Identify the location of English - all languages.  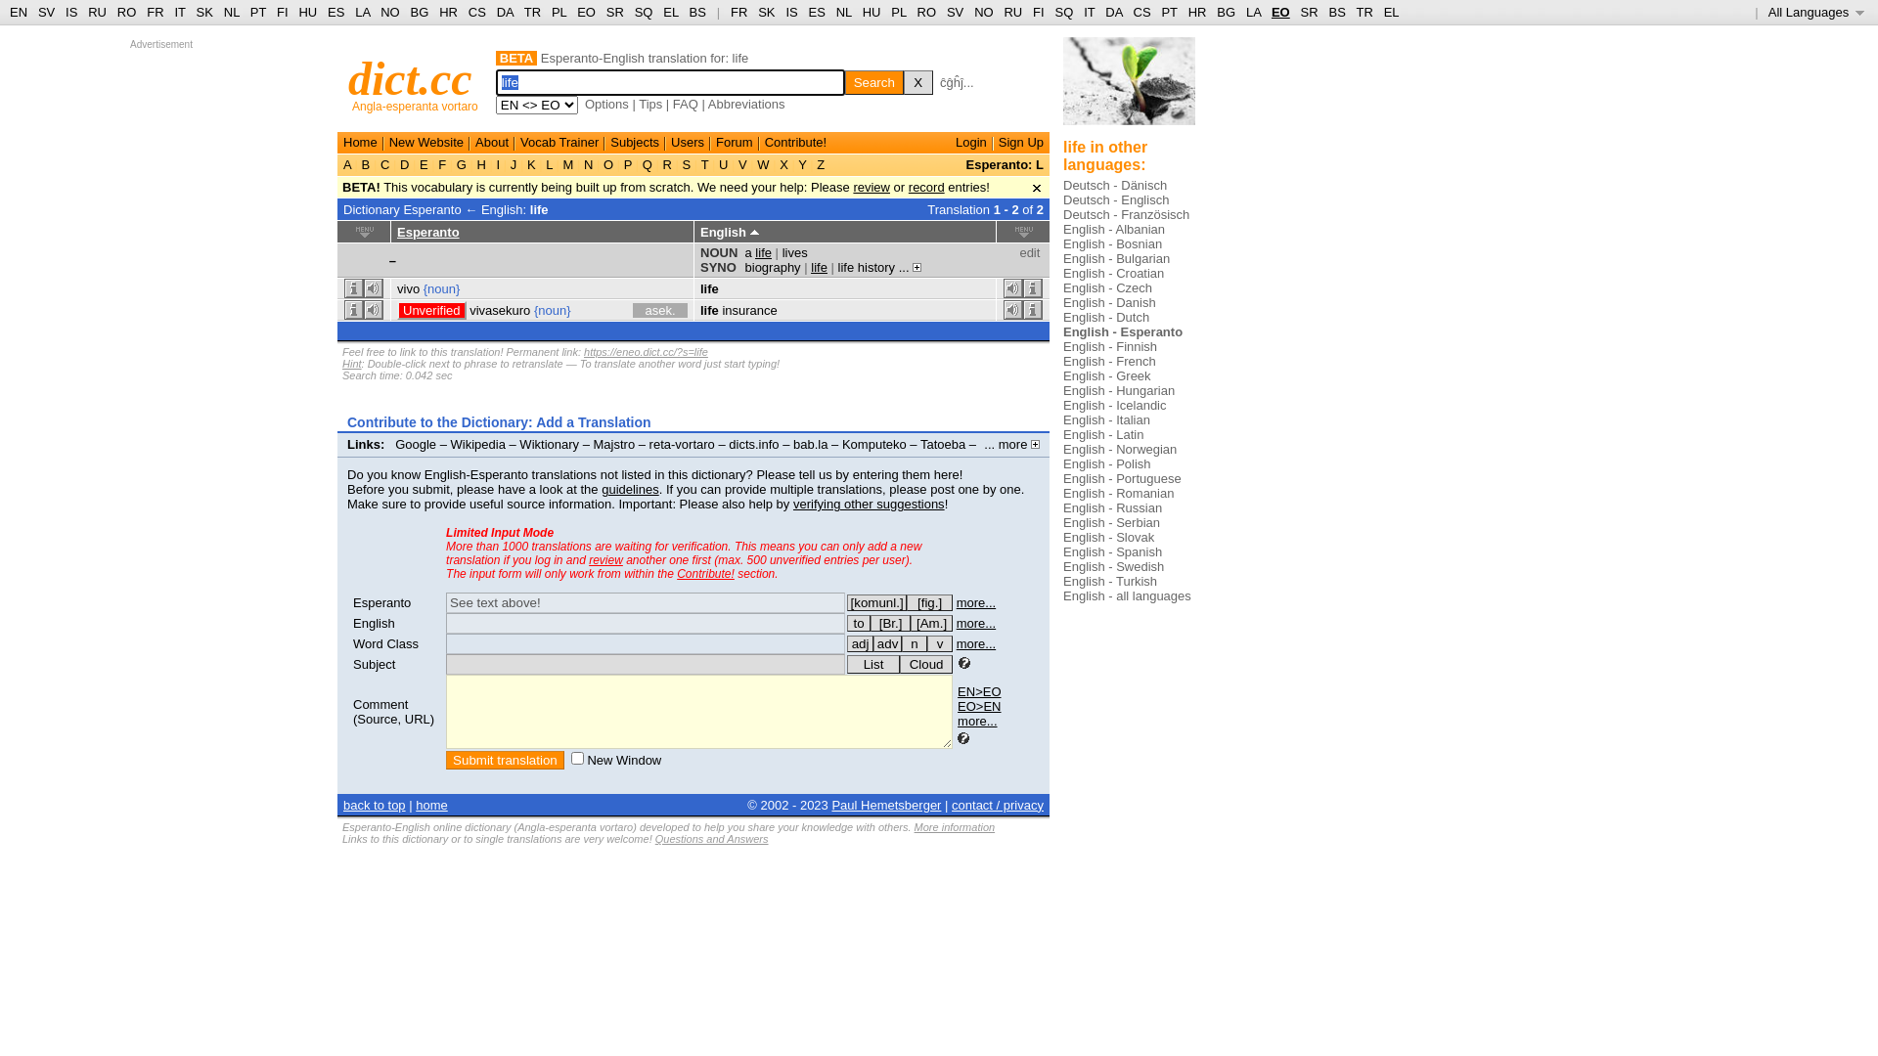
(1127, 596).